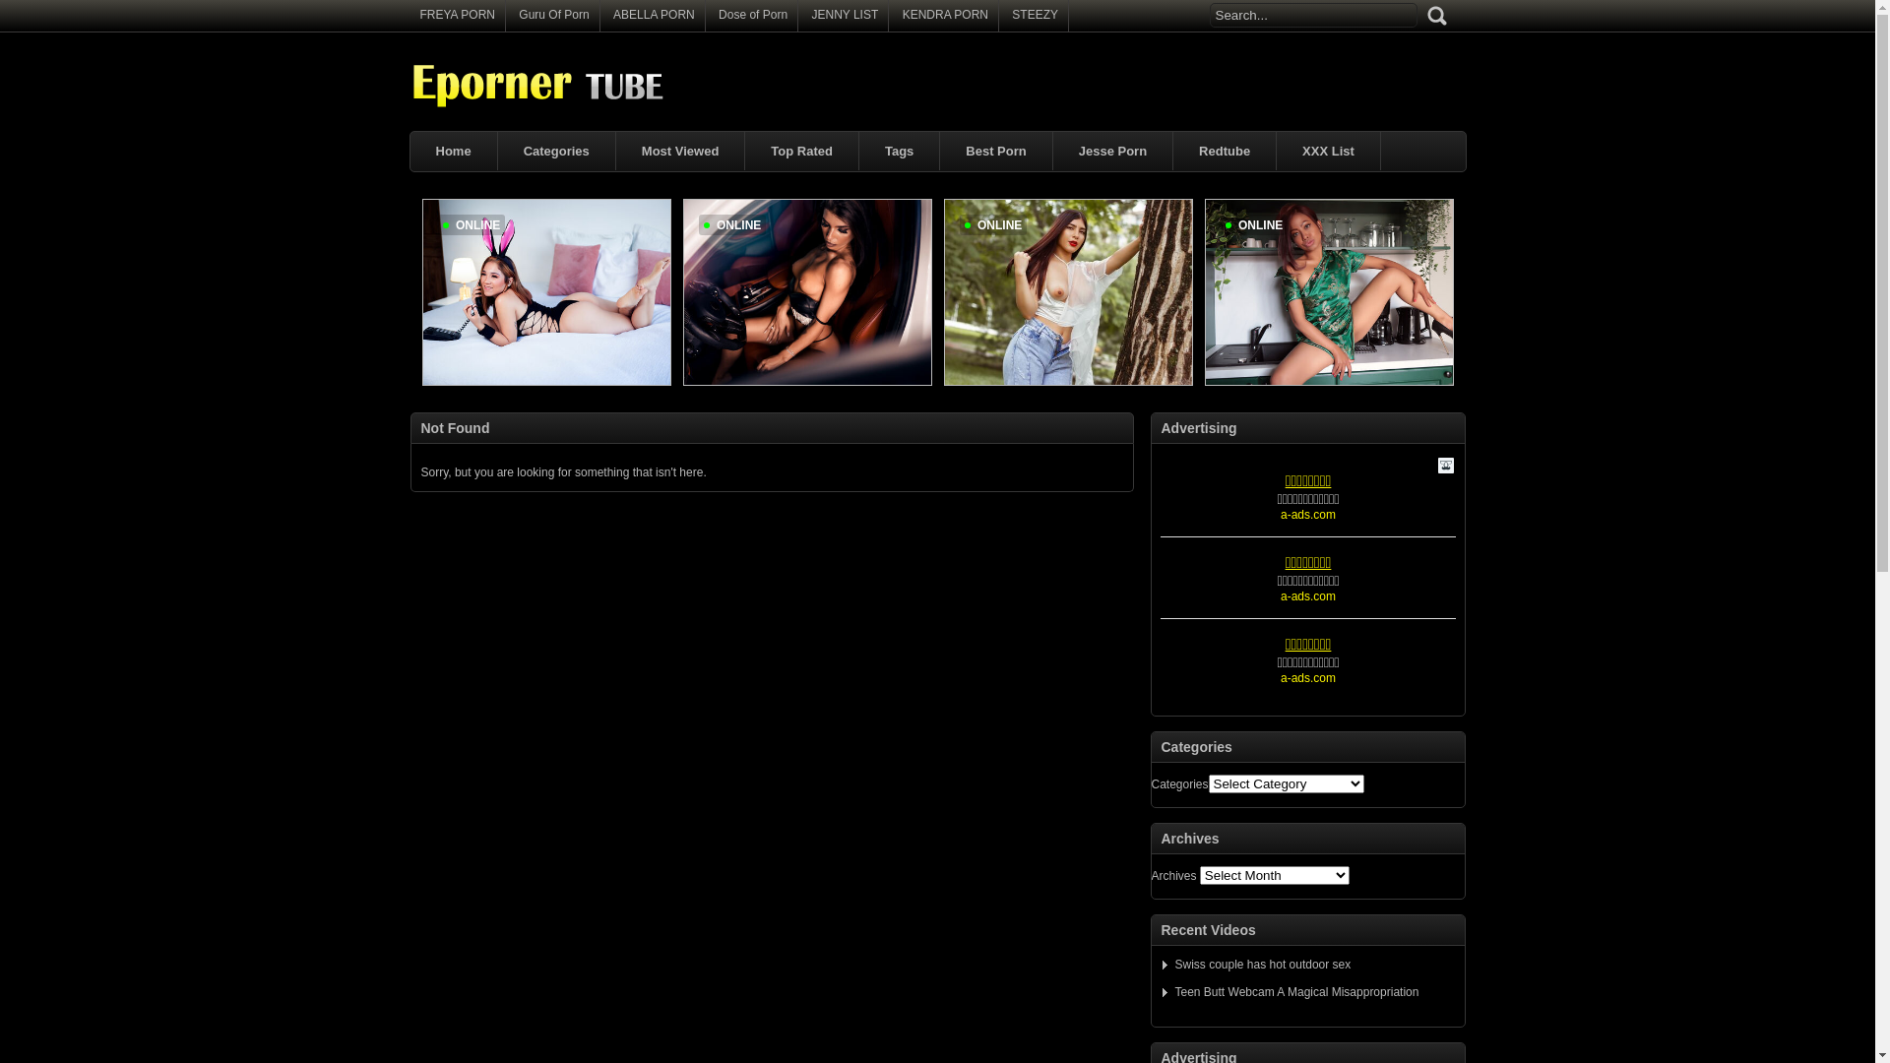 This screenshot has width=1890, height=1063. Describe the element at coordinates (1291, 992) in the screenshot. I see `Teen Butt Webcam A Magical Misappropriation` at that location.